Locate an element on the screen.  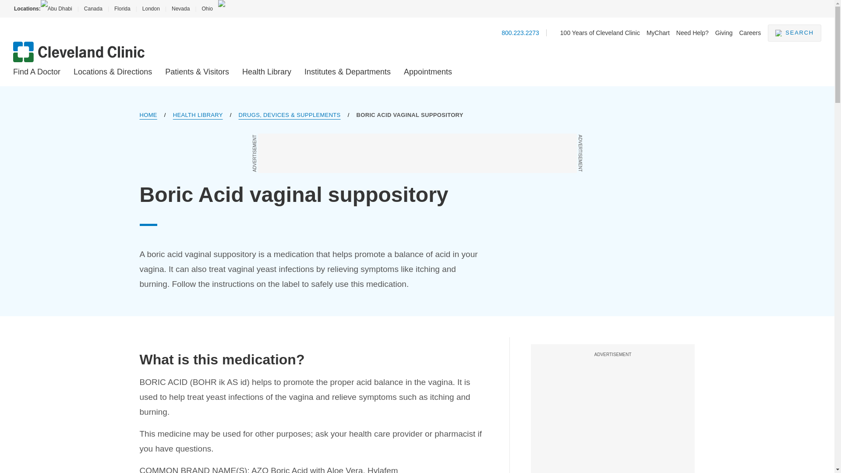
100 Years of Cleveland Clinic is located at coordinates (600, 32).